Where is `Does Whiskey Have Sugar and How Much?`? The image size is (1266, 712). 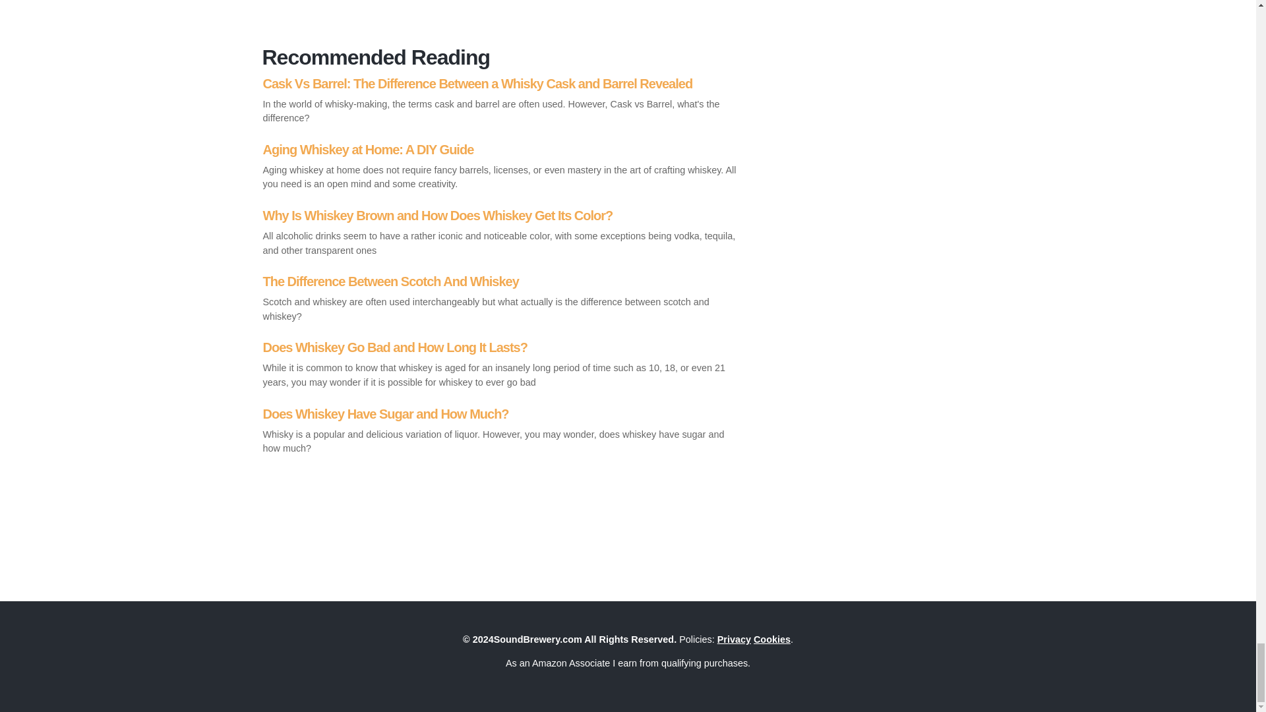 Does Whiskey Have Sugar and How Much? is located at coordinates (502, 431).